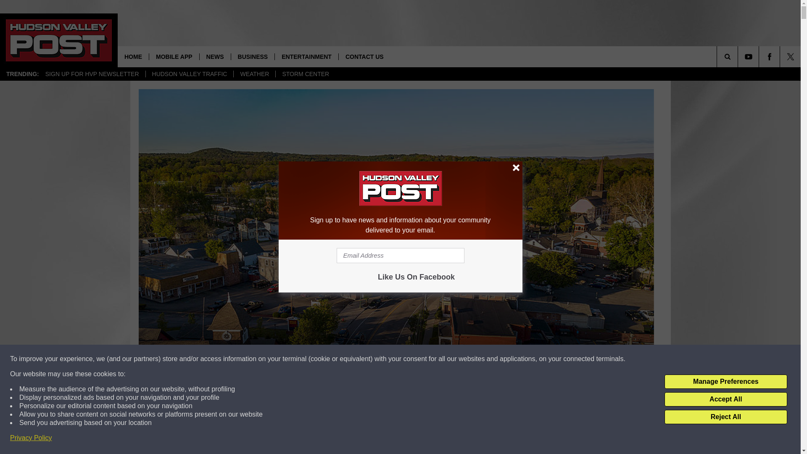 This screenshot has height=454, width=807. I want to click on SIGN UP FOR HVP NEWSLETTER, so click(92, 74).